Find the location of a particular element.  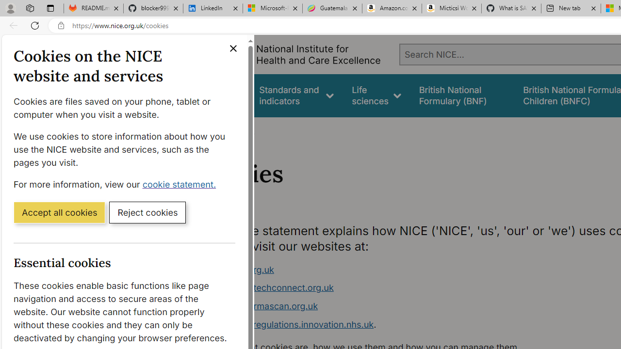

Reject cookies is located at coordinates (147, 212).